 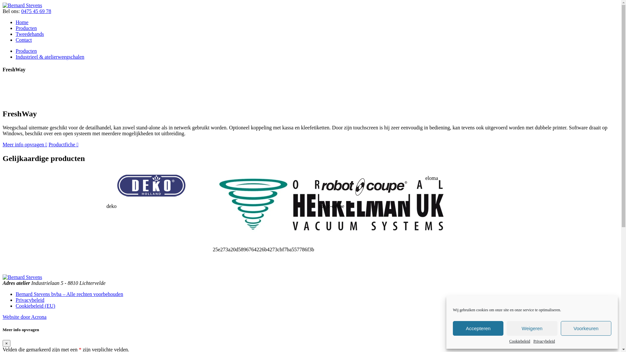 I want to click on Privacybeleid, so click(x=544, y=342).